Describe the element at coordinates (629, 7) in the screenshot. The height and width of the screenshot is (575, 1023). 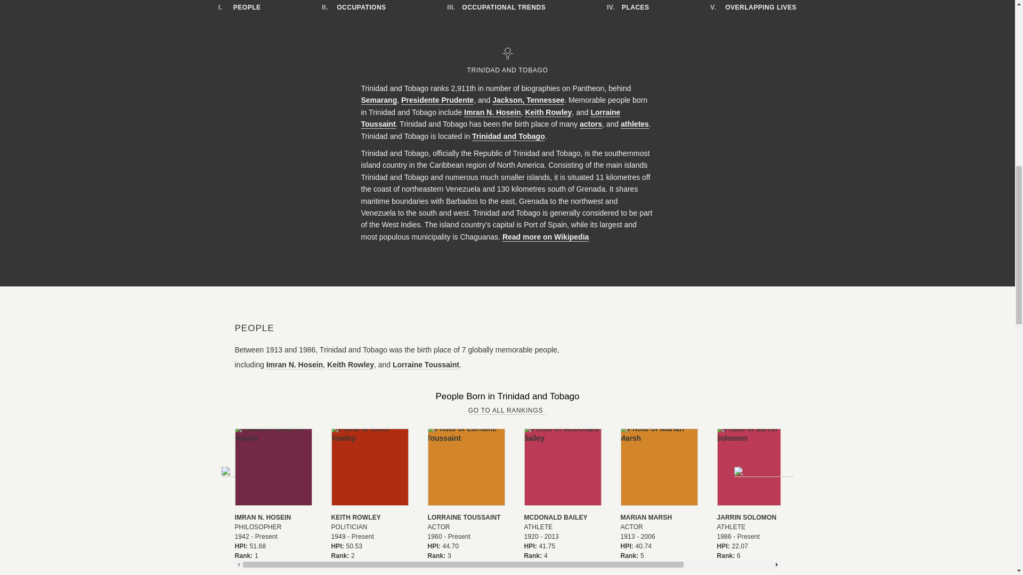
I see `PLACES` at that location.